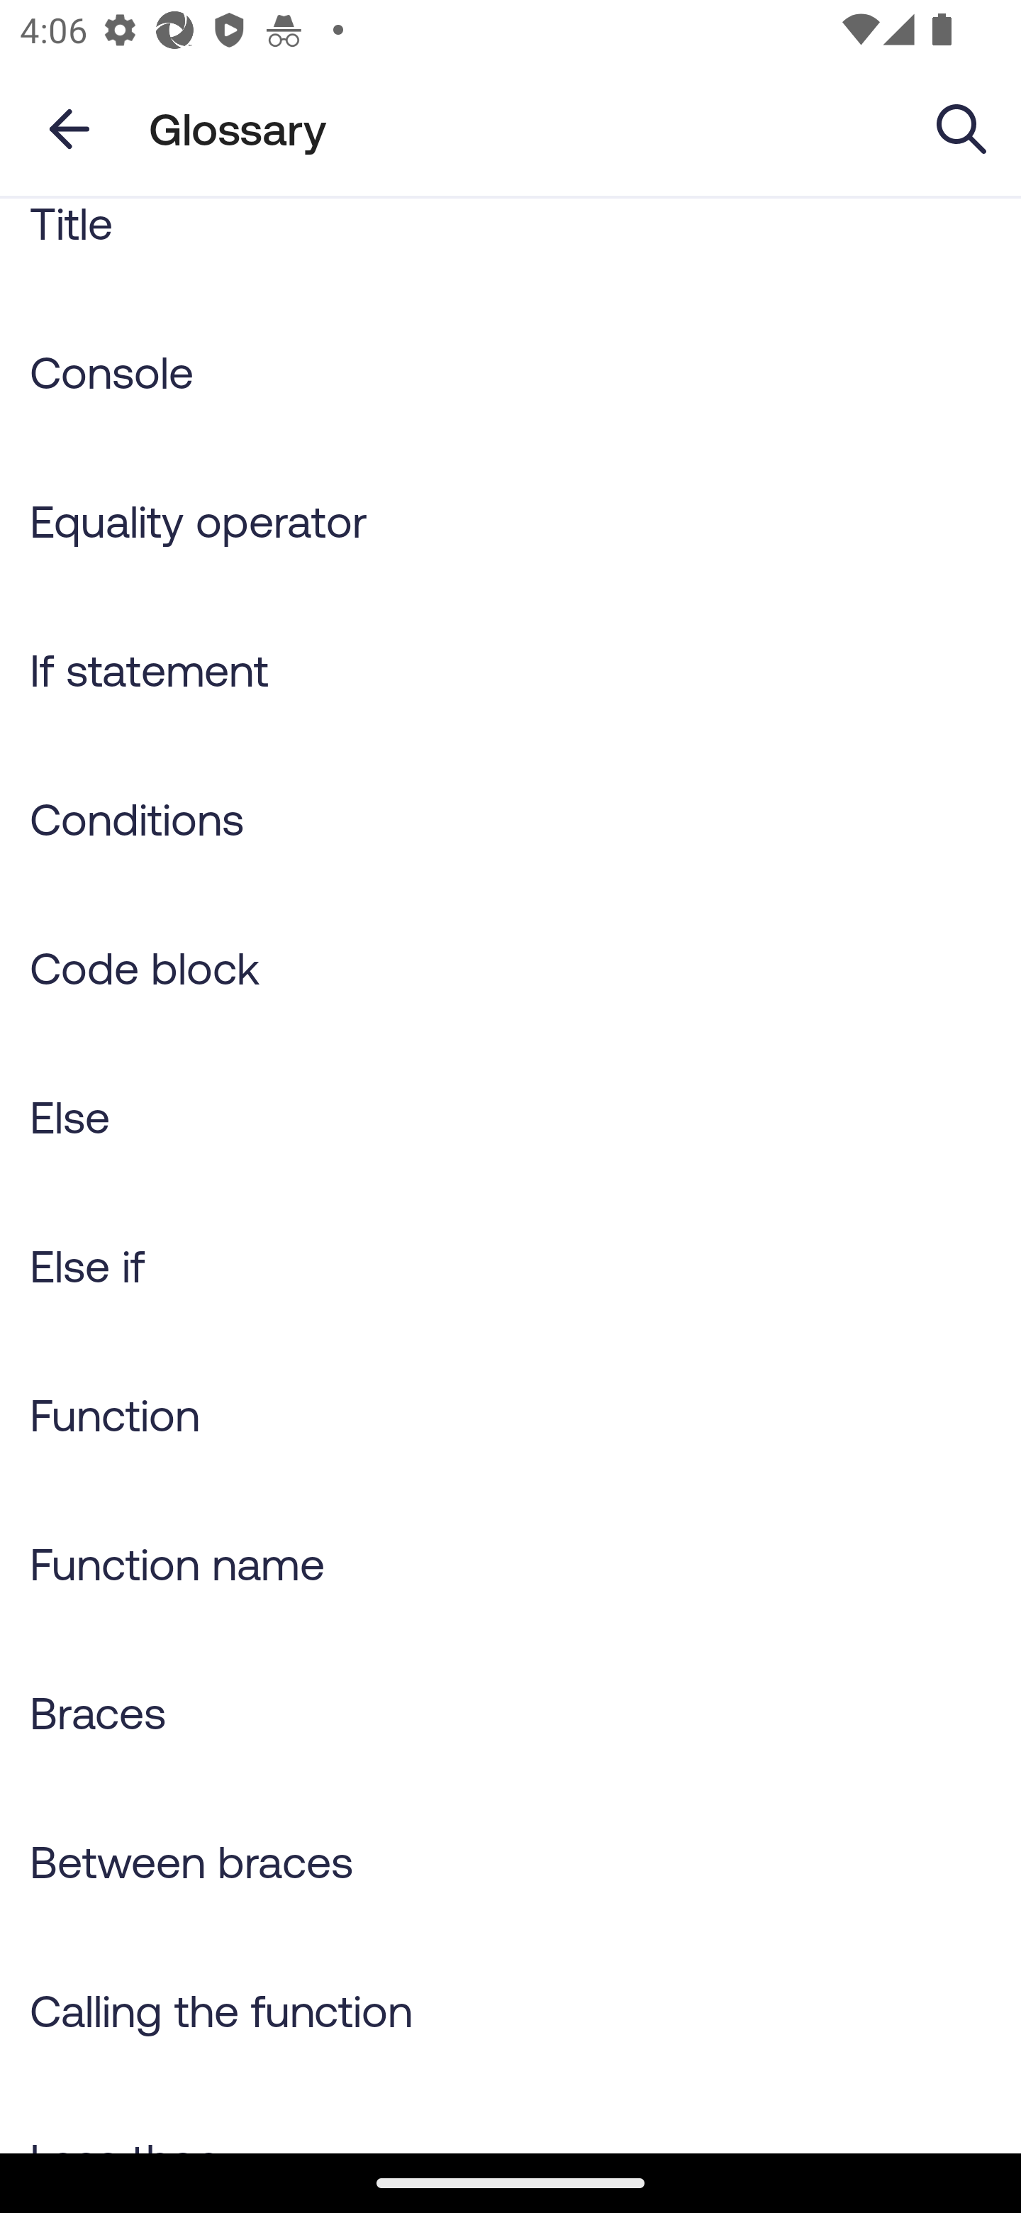  I want to click on If statement, so click(510, 670).